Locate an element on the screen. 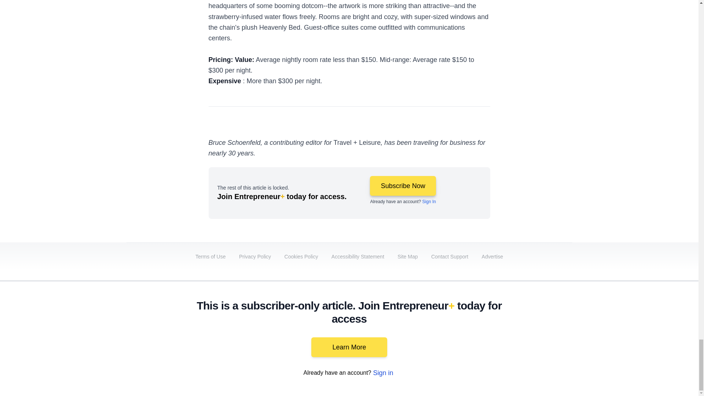  linkedin is located at coordinates (461, 334).